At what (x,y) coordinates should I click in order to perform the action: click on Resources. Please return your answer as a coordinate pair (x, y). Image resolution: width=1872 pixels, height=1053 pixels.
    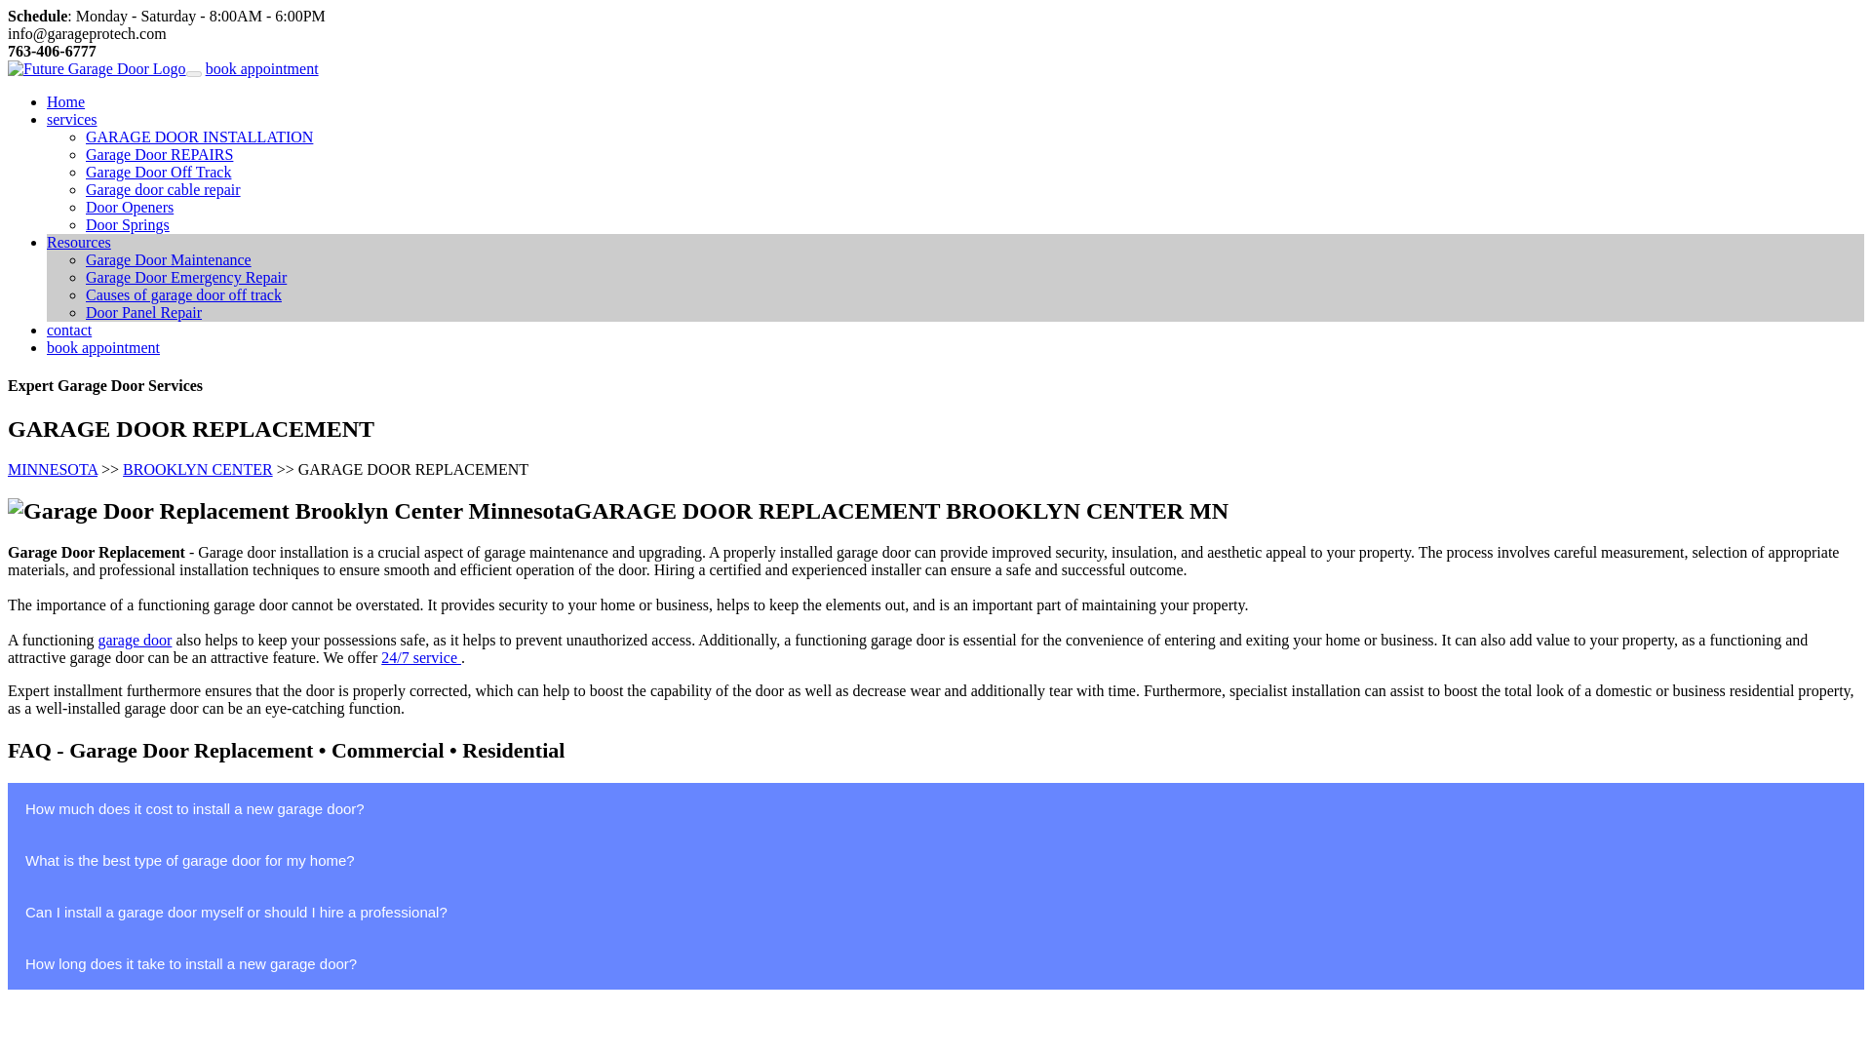
    Looking at the image, I should click on (78, 242).